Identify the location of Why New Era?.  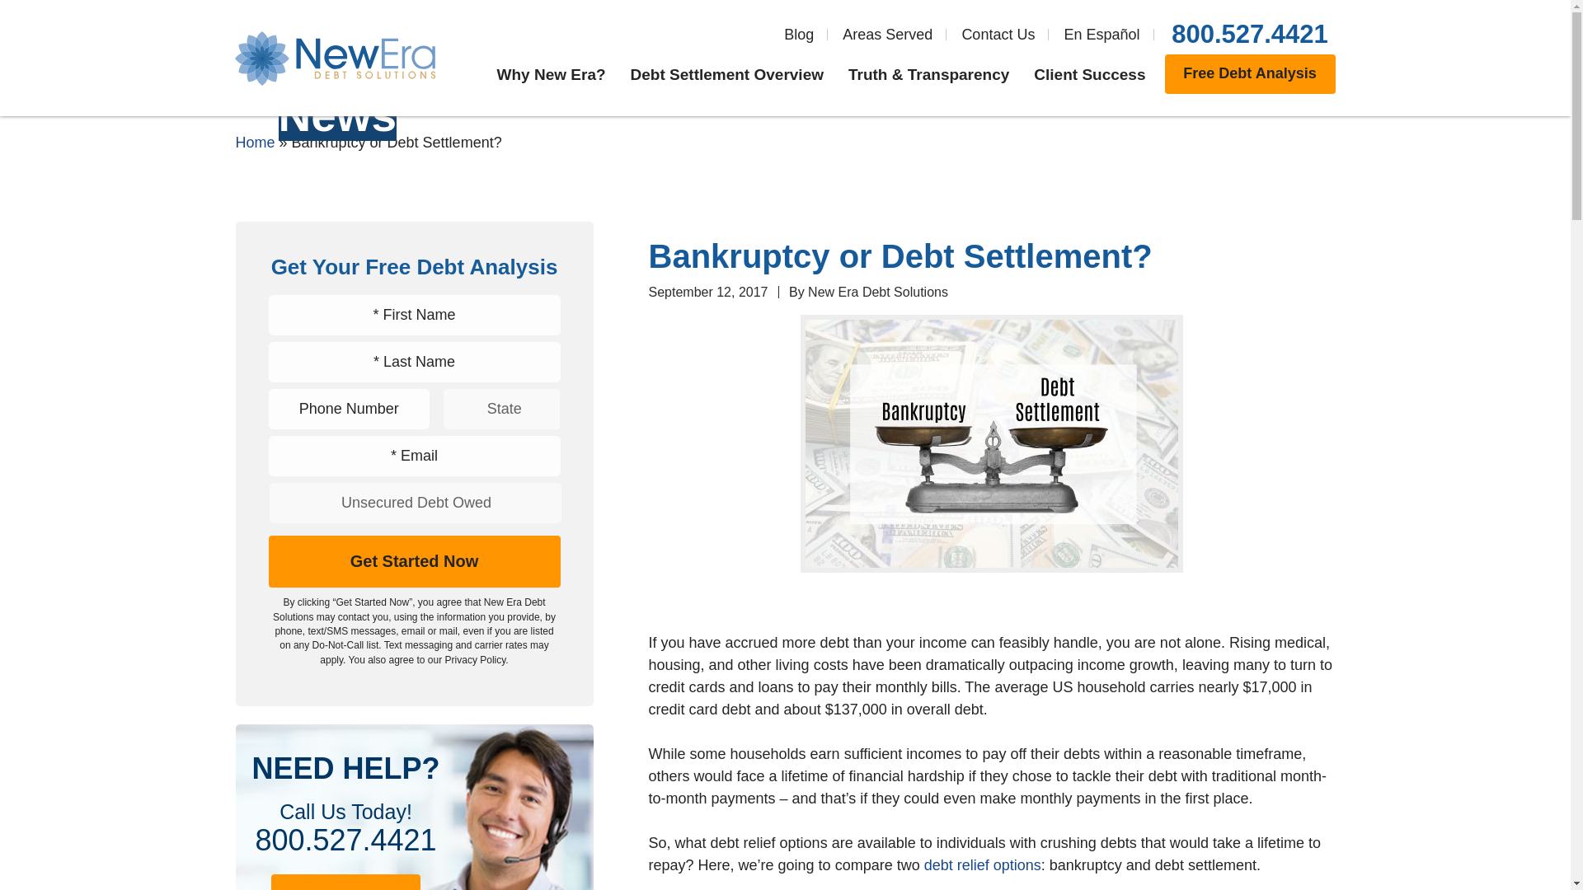
(551, 74).